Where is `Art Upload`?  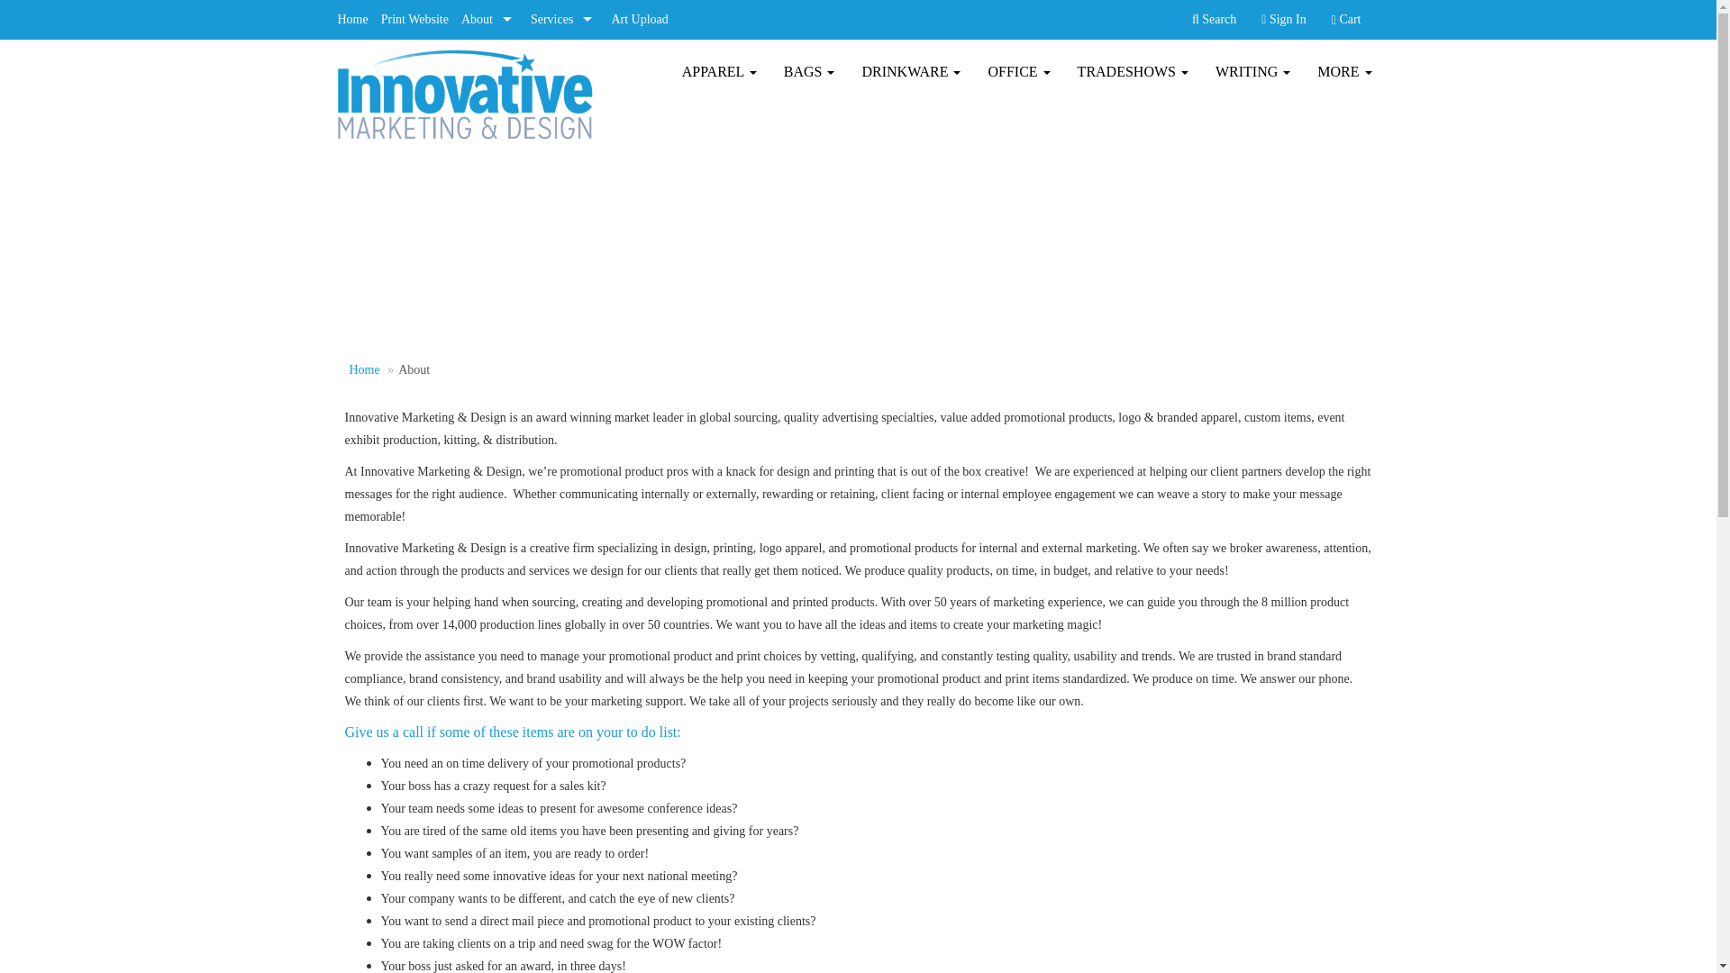 Art Upload is located at coordinates (639, 20).